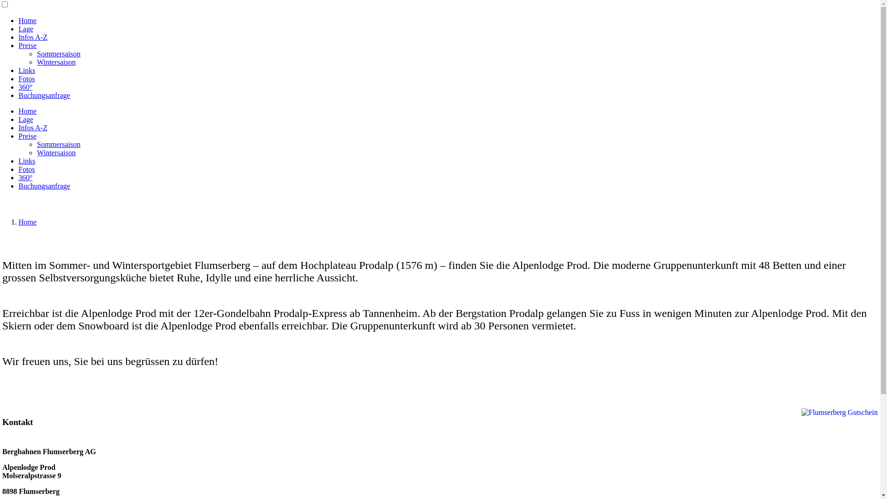 Image resolution: width=887 pixels, height=499 pixels. Describe the element at coordinates (59, 54) in the screenshot. I see `Sommersaison` at that location.